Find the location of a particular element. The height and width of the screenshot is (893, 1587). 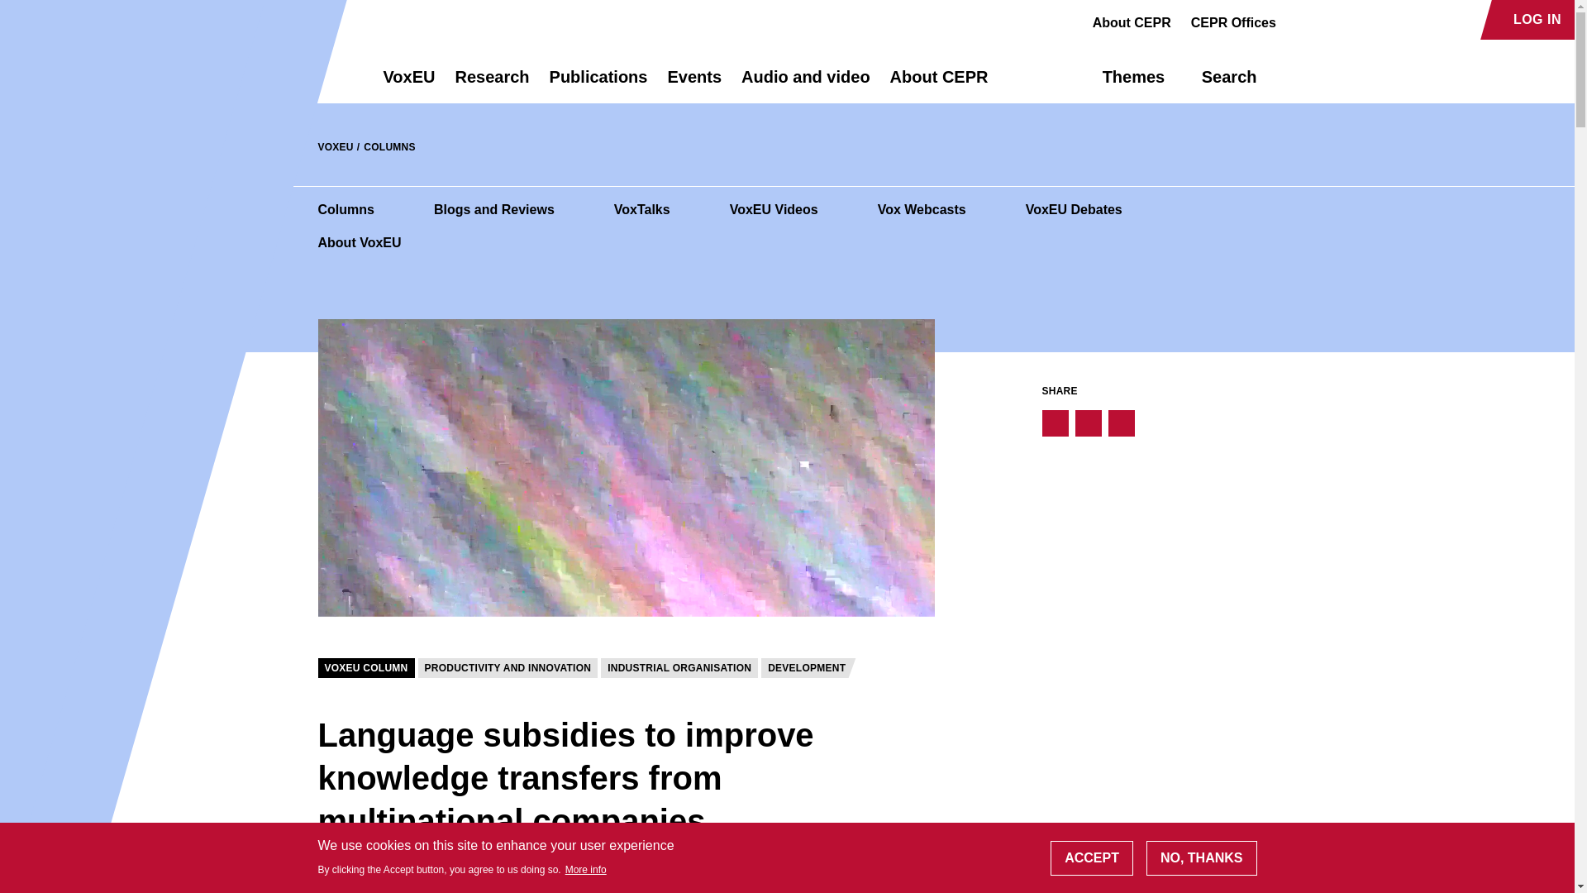

Audio and video is located at coordinates (805, 84).